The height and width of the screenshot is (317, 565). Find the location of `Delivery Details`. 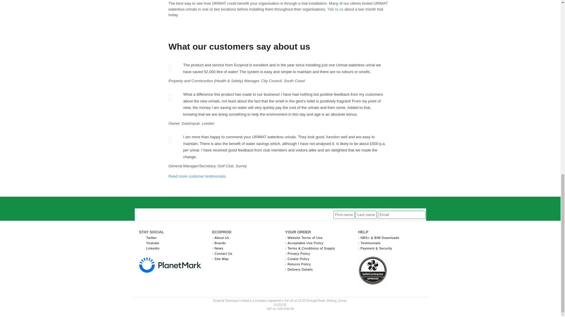

Delivery Details is located at coordinates (300, 269).